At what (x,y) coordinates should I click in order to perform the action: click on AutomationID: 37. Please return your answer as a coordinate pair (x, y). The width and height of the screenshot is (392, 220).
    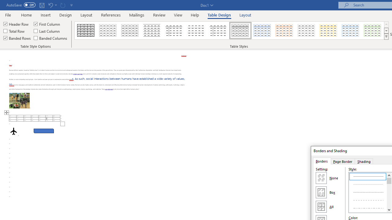
    Looking at the image, I should click on (389, 193).